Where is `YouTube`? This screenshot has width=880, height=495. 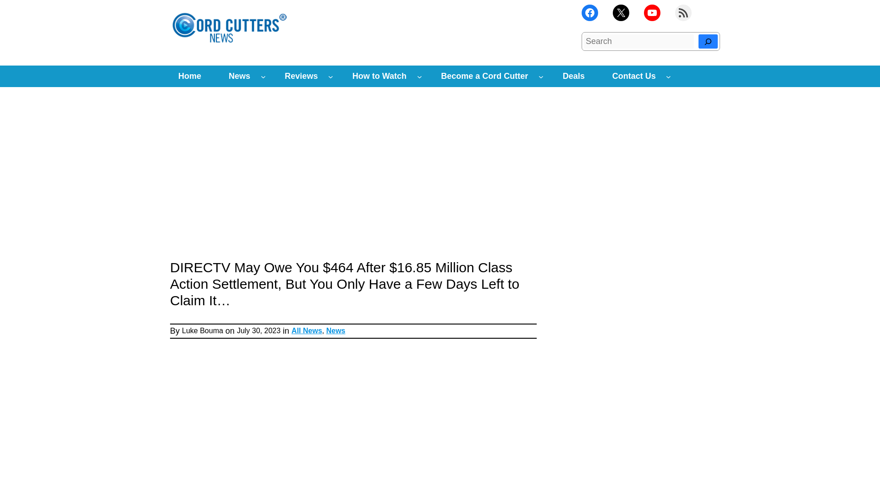 YouTube is located at coordinates (652, 13).